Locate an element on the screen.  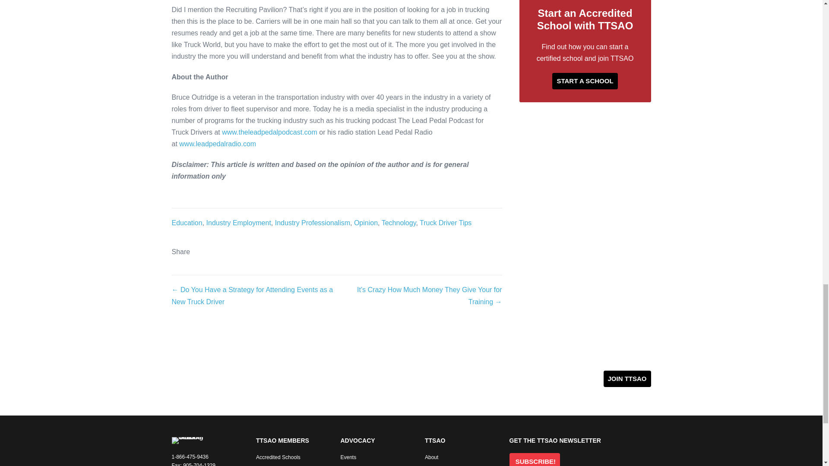
Education is located at coordinates (187, 223).